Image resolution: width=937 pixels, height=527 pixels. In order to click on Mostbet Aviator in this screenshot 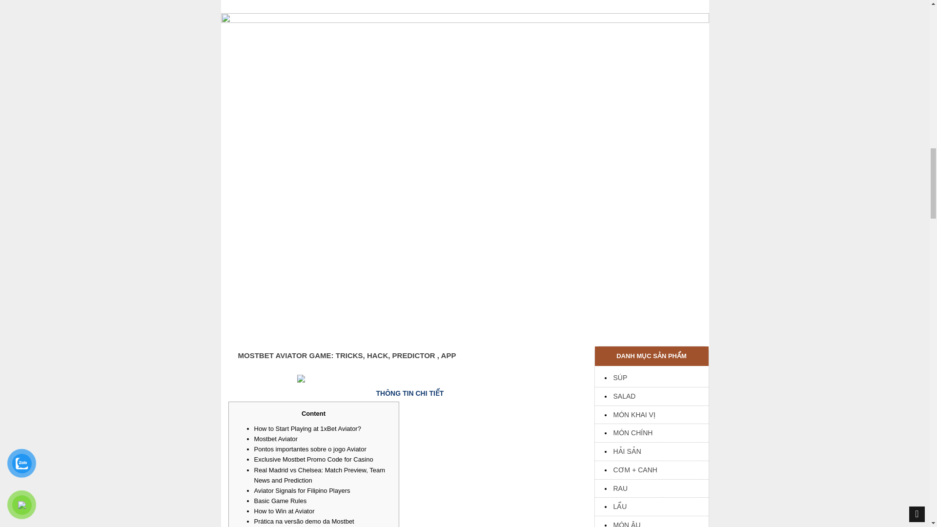, I will do `click(275, 439)`.